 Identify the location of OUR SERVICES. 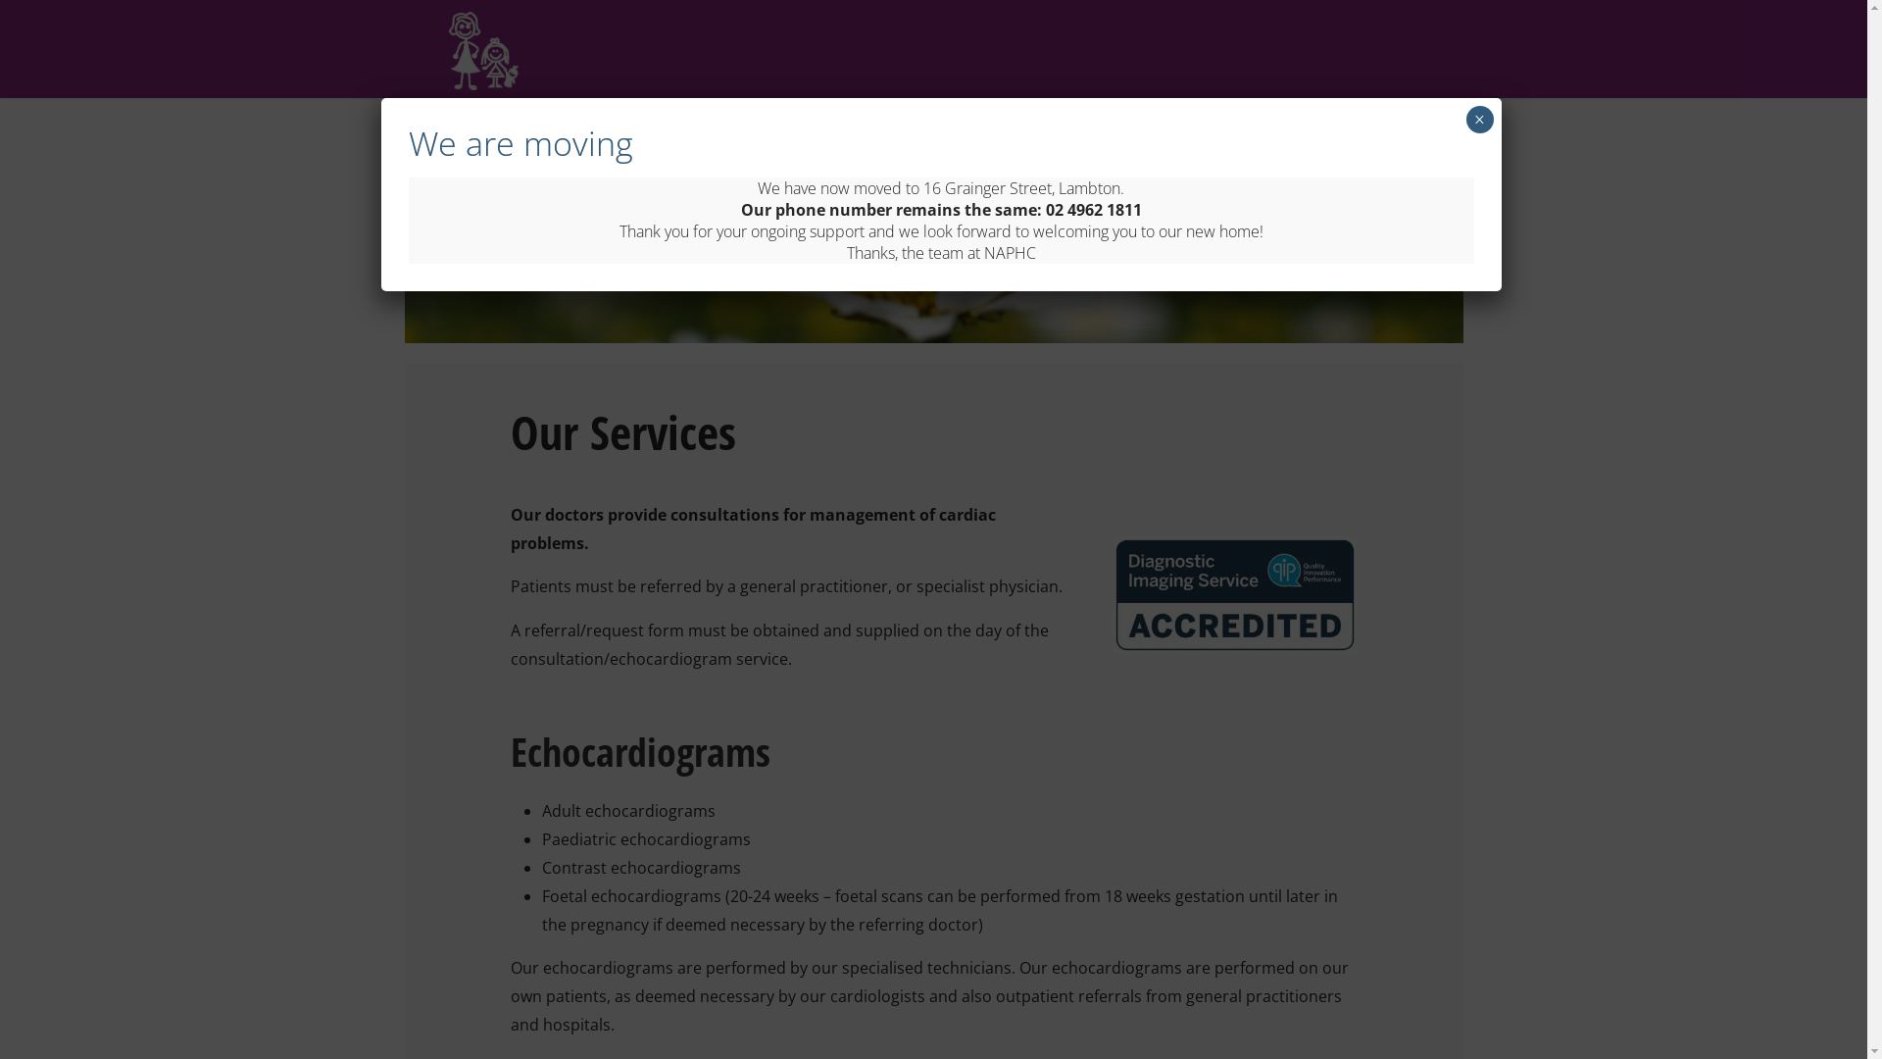
(847, 147).